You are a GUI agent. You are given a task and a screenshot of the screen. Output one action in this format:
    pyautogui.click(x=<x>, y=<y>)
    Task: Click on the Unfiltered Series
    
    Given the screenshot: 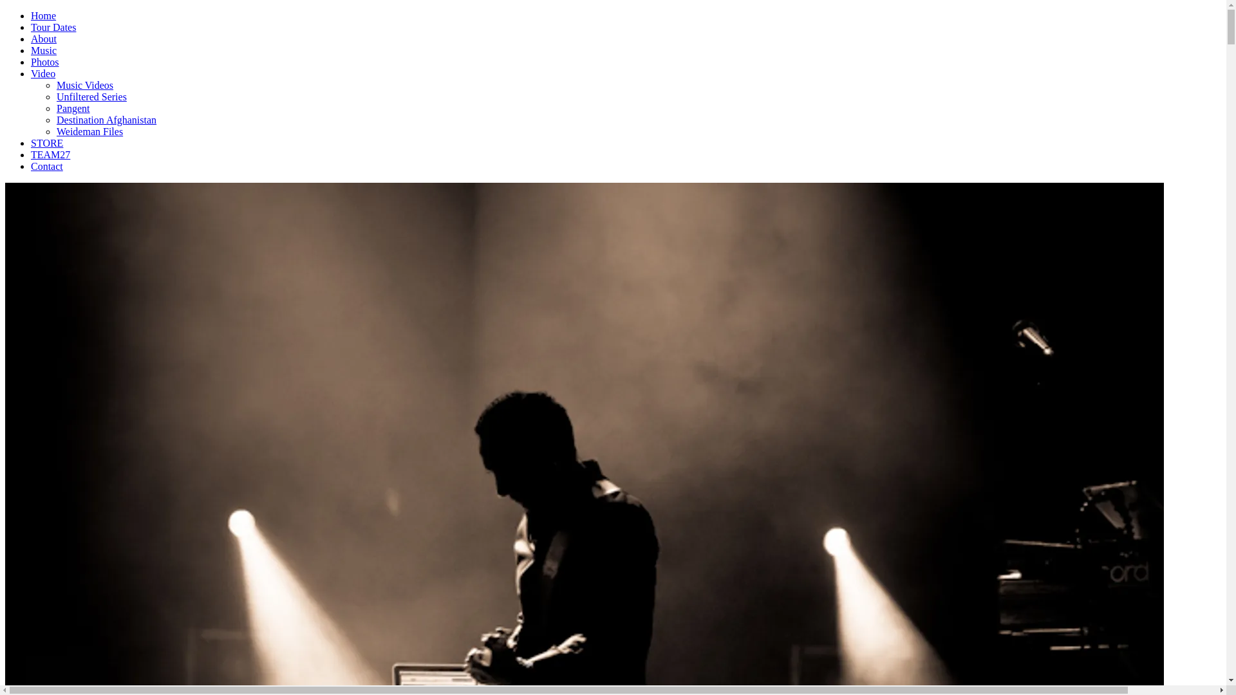 What is the action you would take?
    pyautogui.click(x=91, y=97)
    